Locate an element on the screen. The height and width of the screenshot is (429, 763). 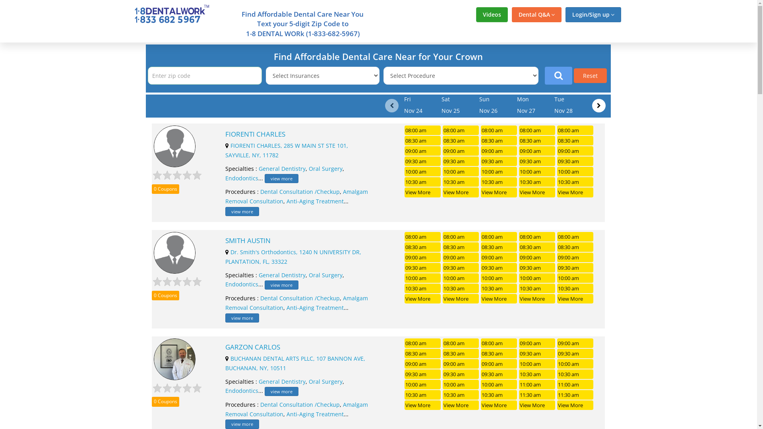
10:00 am is located at coordinates (422, 385).